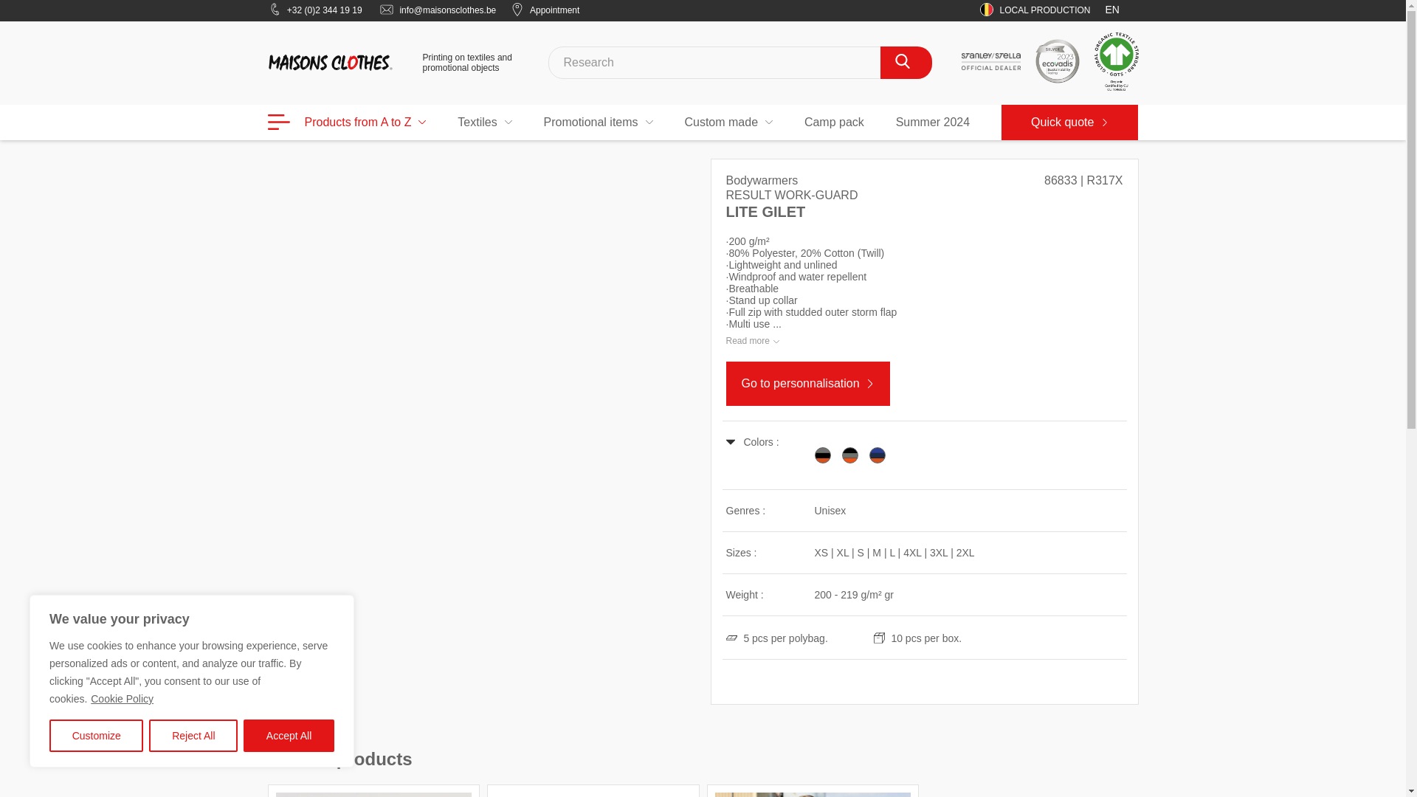 The height and width of the screenshot is (797, 1417). Describe the element at coordinates (193, 736) in the screenshot. I see `Reject All` at that location.